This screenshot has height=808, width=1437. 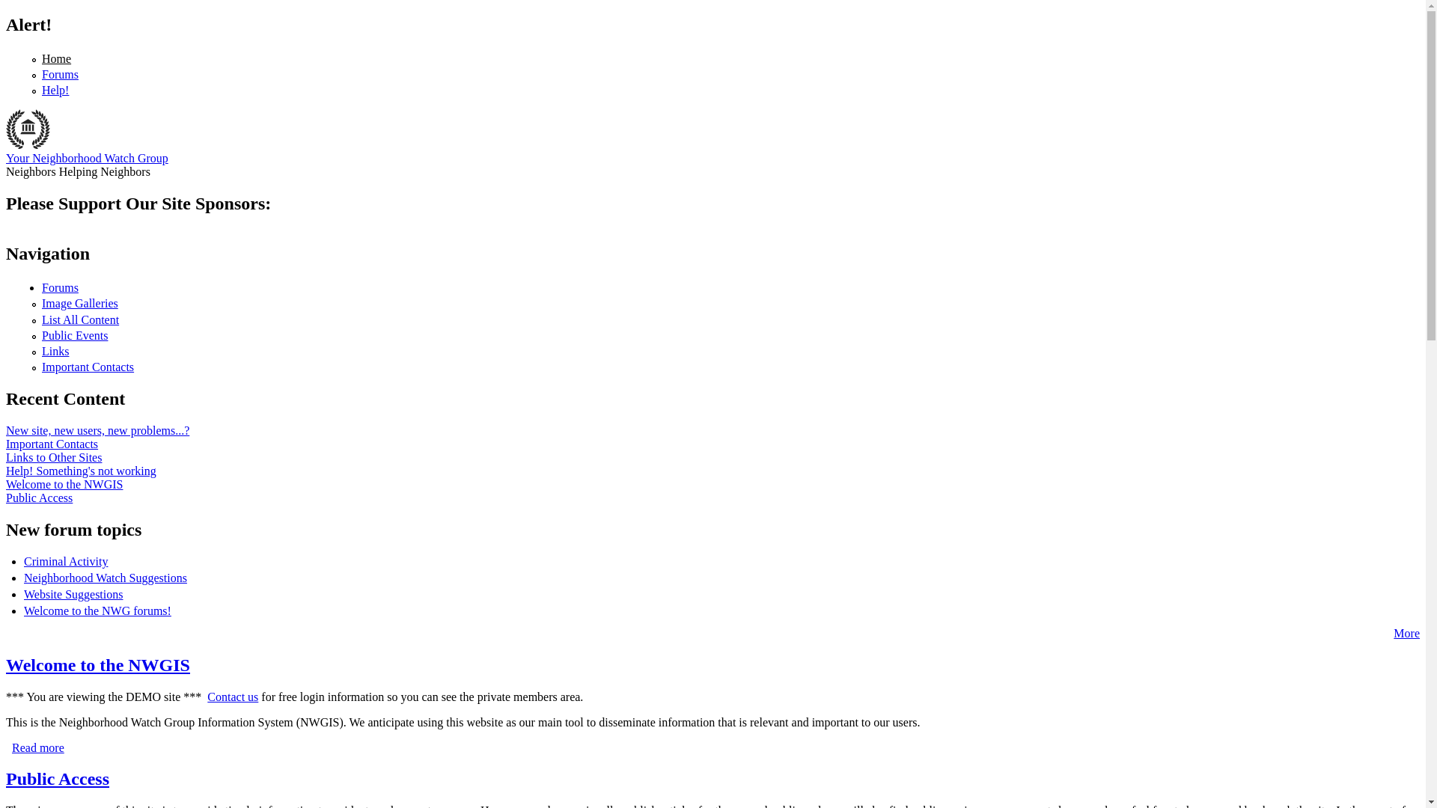 What do you see at coordinates (81, 471) in the screenshot?
I see `Help! Something's not working` at bounding box center [81, 471].